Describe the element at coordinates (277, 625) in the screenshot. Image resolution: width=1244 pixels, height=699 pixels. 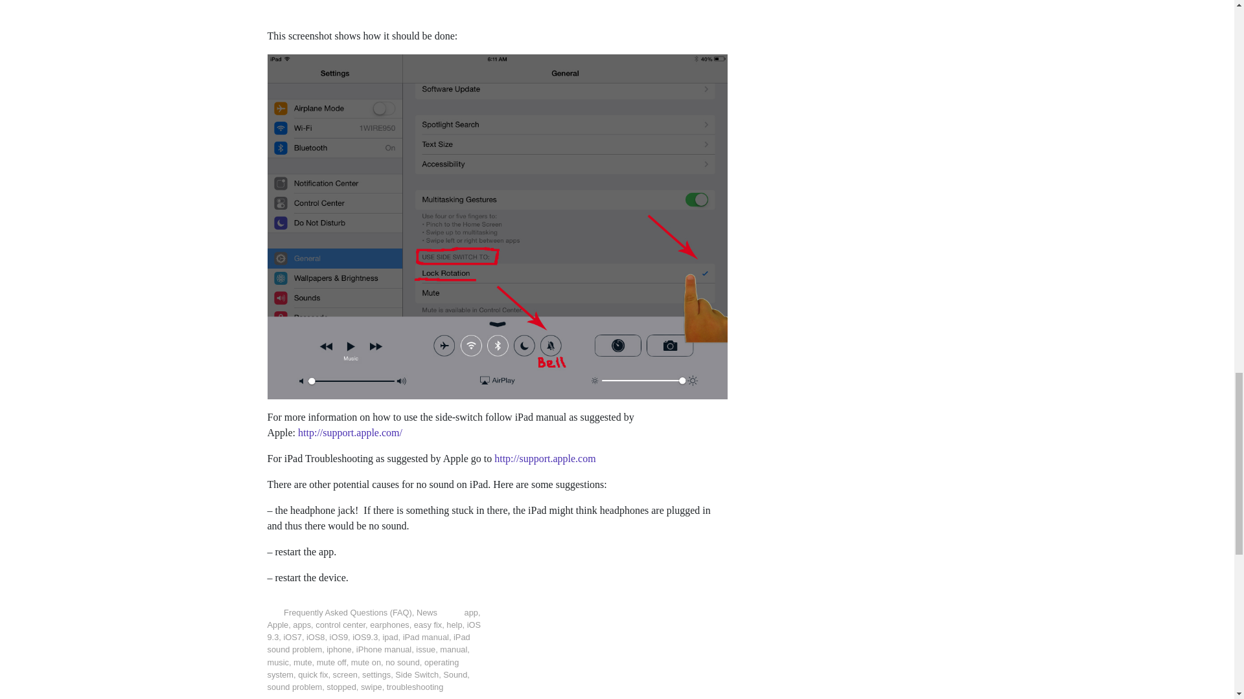
I see `Apple` at that location.